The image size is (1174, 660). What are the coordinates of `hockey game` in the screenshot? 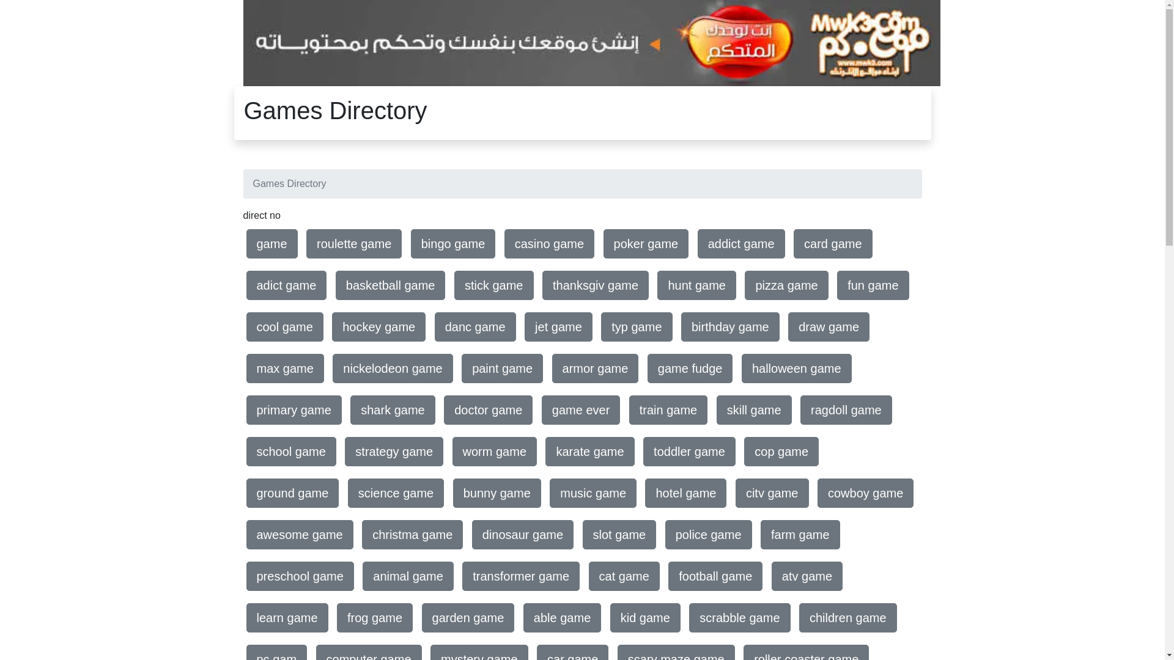 It's located at (379, 327).